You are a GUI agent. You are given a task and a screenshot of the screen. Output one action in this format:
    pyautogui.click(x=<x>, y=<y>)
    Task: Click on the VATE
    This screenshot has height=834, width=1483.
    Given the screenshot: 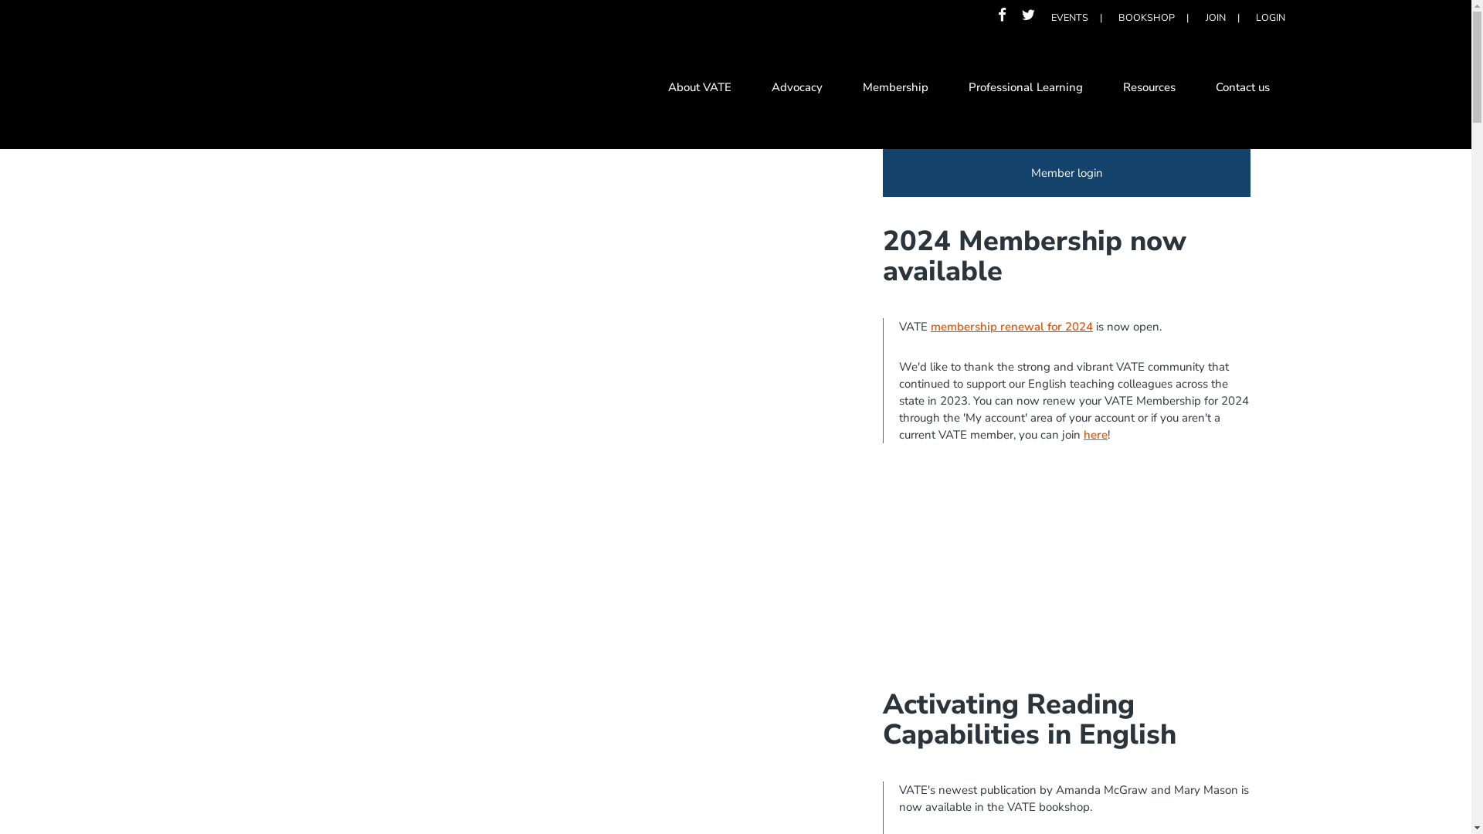 What is the action you would take?
    pyautogui.click(x=328, y=91)
    